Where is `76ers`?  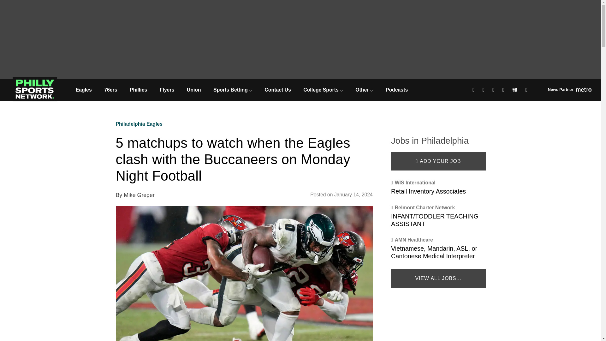 76ers is located at coordinates (110, 90).